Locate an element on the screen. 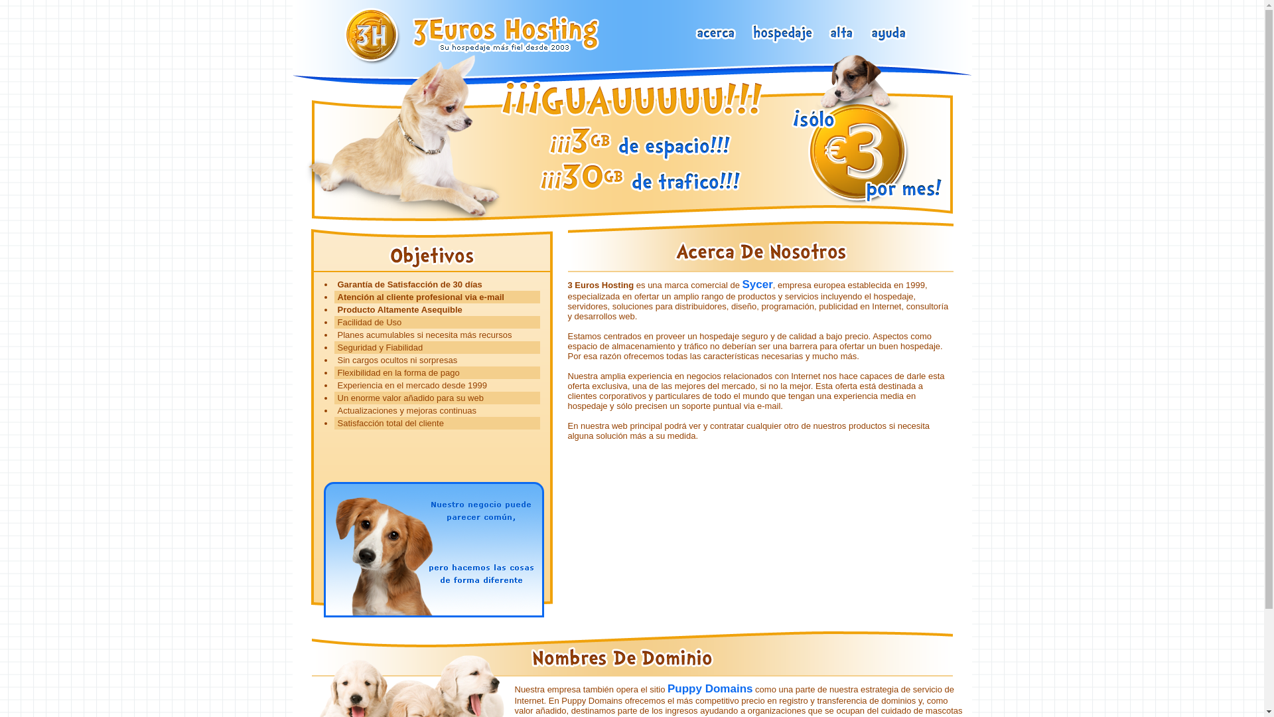 This screenshot has height=717, width=1274. ayuda is located at coordinates (889, 35).